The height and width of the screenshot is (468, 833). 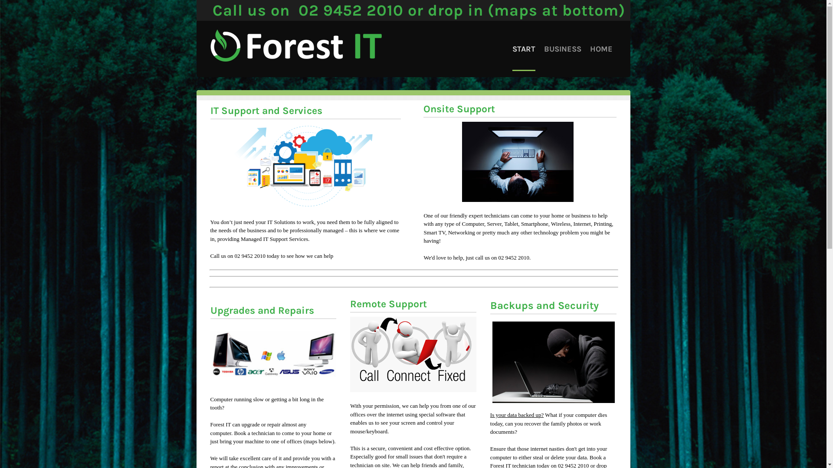 I want to click on HOME, so click(x=601, y=49).